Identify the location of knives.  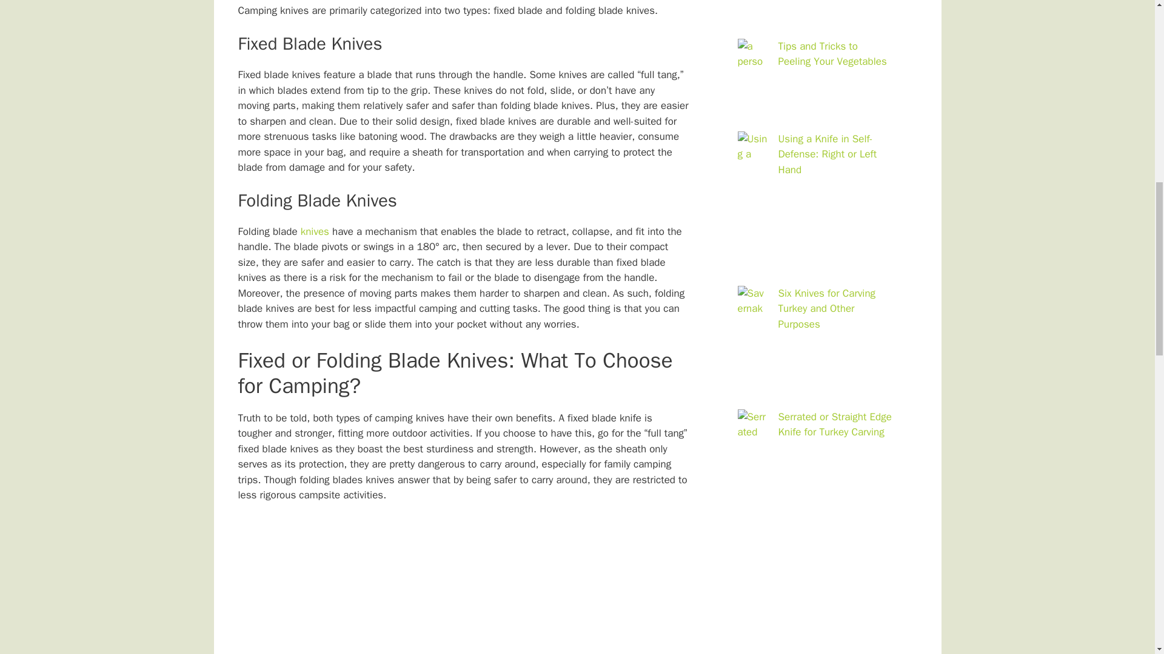
(315, 231).